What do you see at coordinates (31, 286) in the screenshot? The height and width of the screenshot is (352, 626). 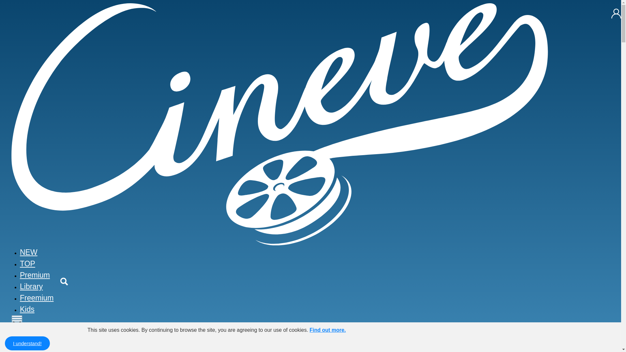 I see `Library` at bounding box center [31, 286].